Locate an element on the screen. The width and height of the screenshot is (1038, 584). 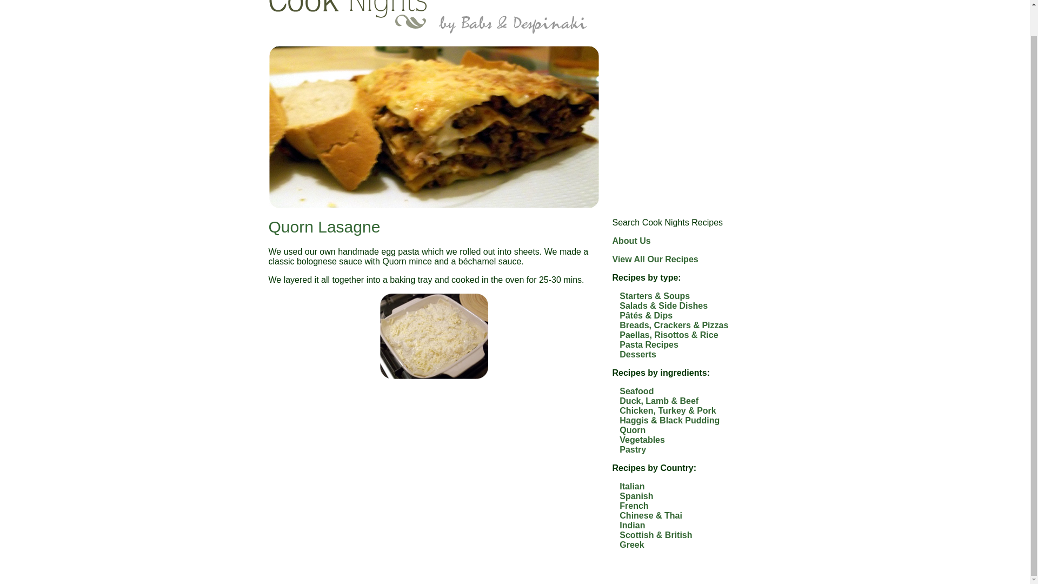
Black Pudding Tortellini Recipe is located at coordinates (687, 95).